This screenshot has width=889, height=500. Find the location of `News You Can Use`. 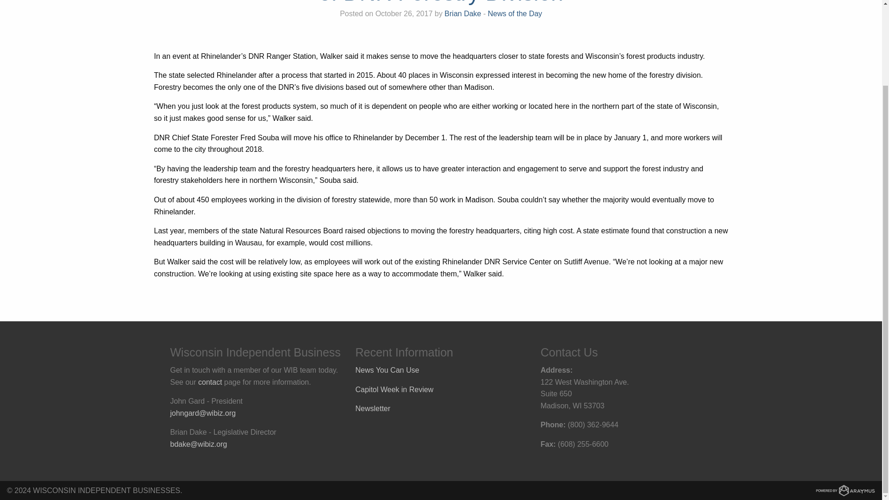

News You Can Use is located at coordinates (388, 369).